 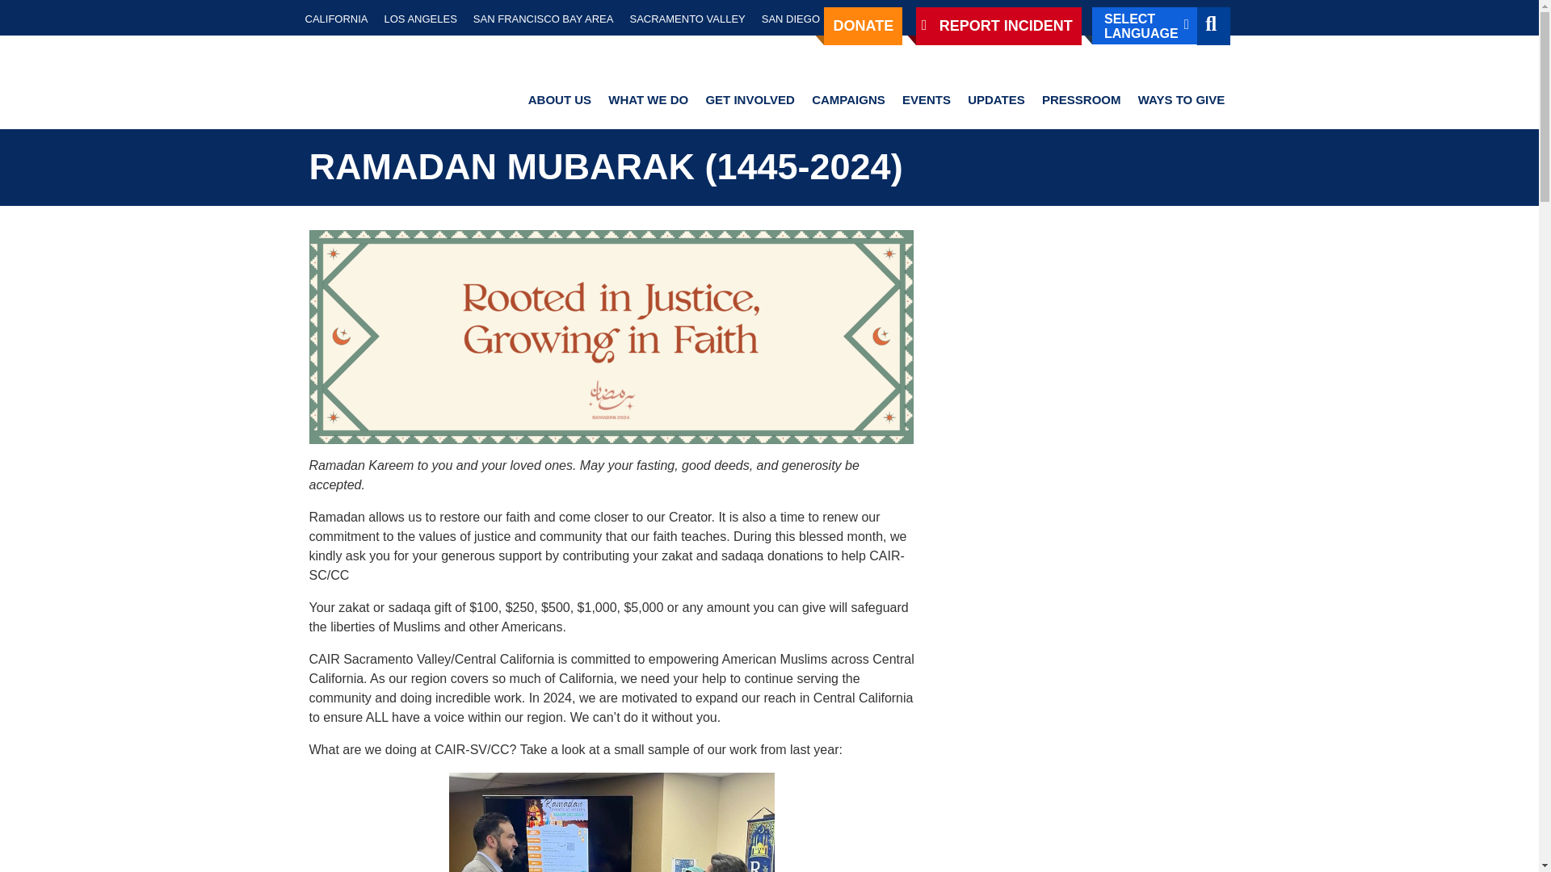 I want to click on WHAT WE DO, so click(x=648, y=100).